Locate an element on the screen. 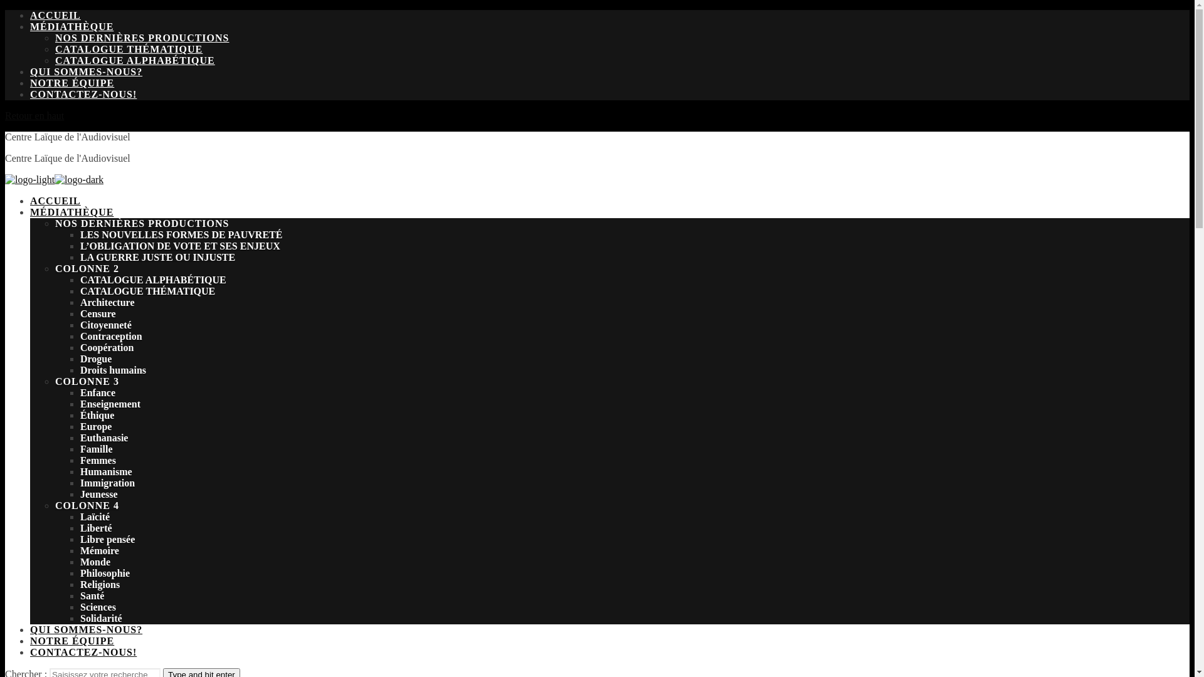 Image resolution: width=1204 pixels, height=677 pixels. Drogue is located at coordinates (96, 359).